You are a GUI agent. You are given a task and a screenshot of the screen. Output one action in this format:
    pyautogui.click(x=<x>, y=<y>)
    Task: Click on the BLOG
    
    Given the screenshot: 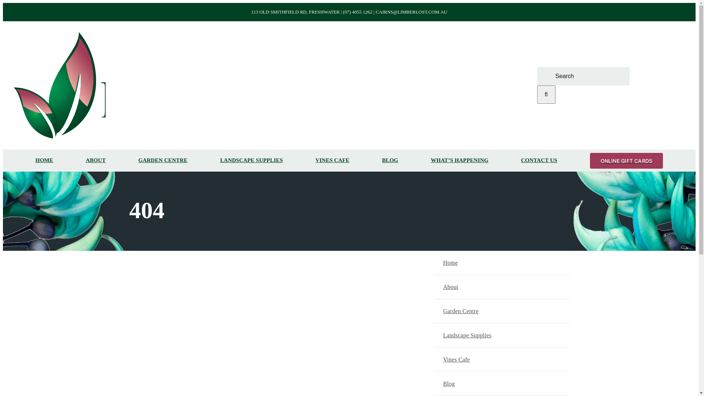 What is the action you would take?
    pyautogui.click(x=390, y=161)
    